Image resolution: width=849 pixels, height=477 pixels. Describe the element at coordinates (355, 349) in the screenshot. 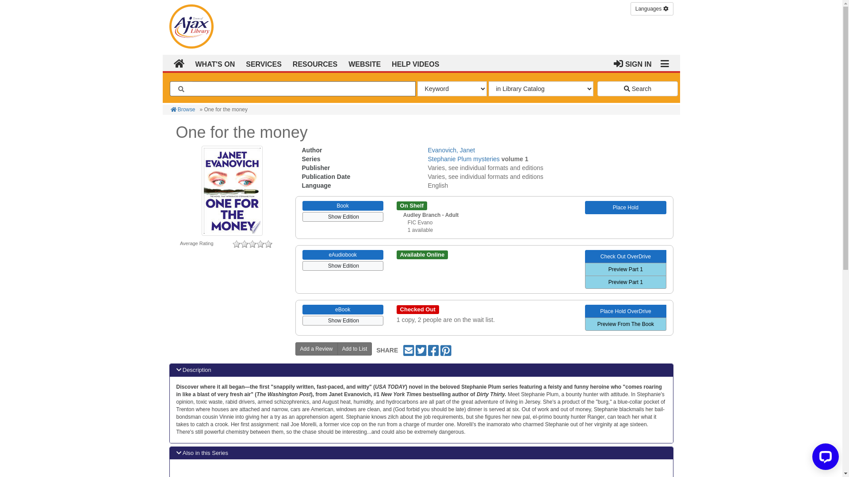

I see `Add to List` at that location.